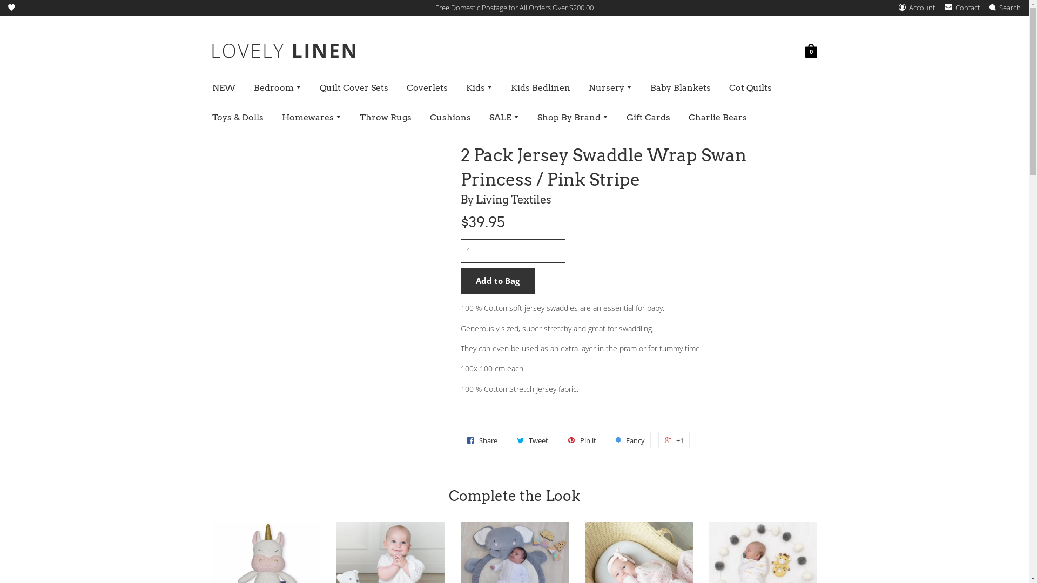 The image size is (1037, 583). I want to click on Bag
Bag
0, so click(811, 53).